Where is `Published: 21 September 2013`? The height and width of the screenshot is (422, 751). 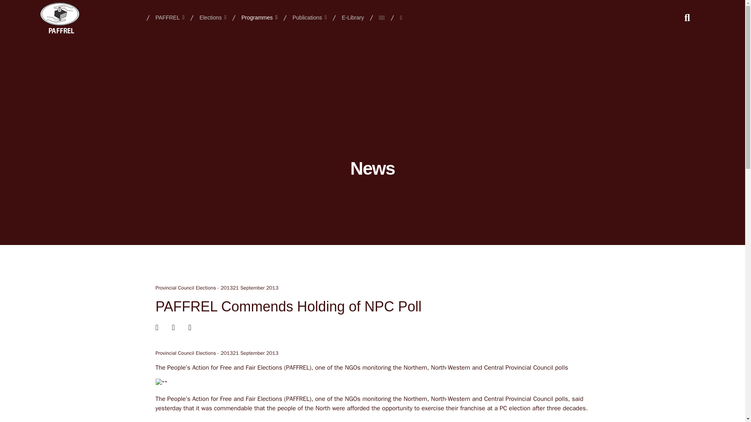 Published: 21 September 2013 is located at coordinates (256, 353).